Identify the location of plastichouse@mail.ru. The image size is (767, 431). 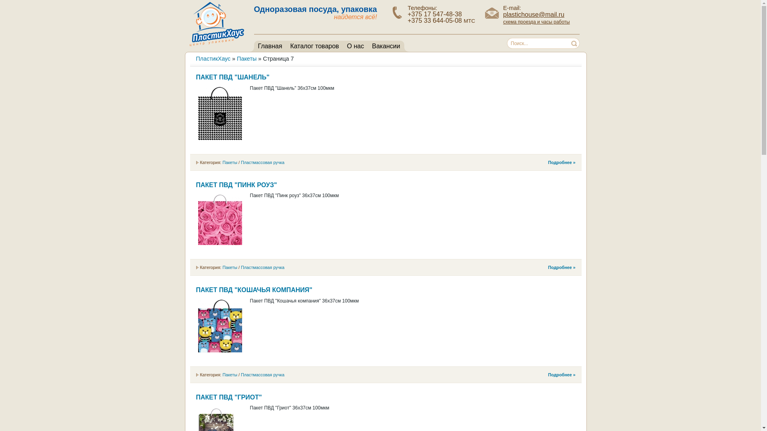
(534, 14).